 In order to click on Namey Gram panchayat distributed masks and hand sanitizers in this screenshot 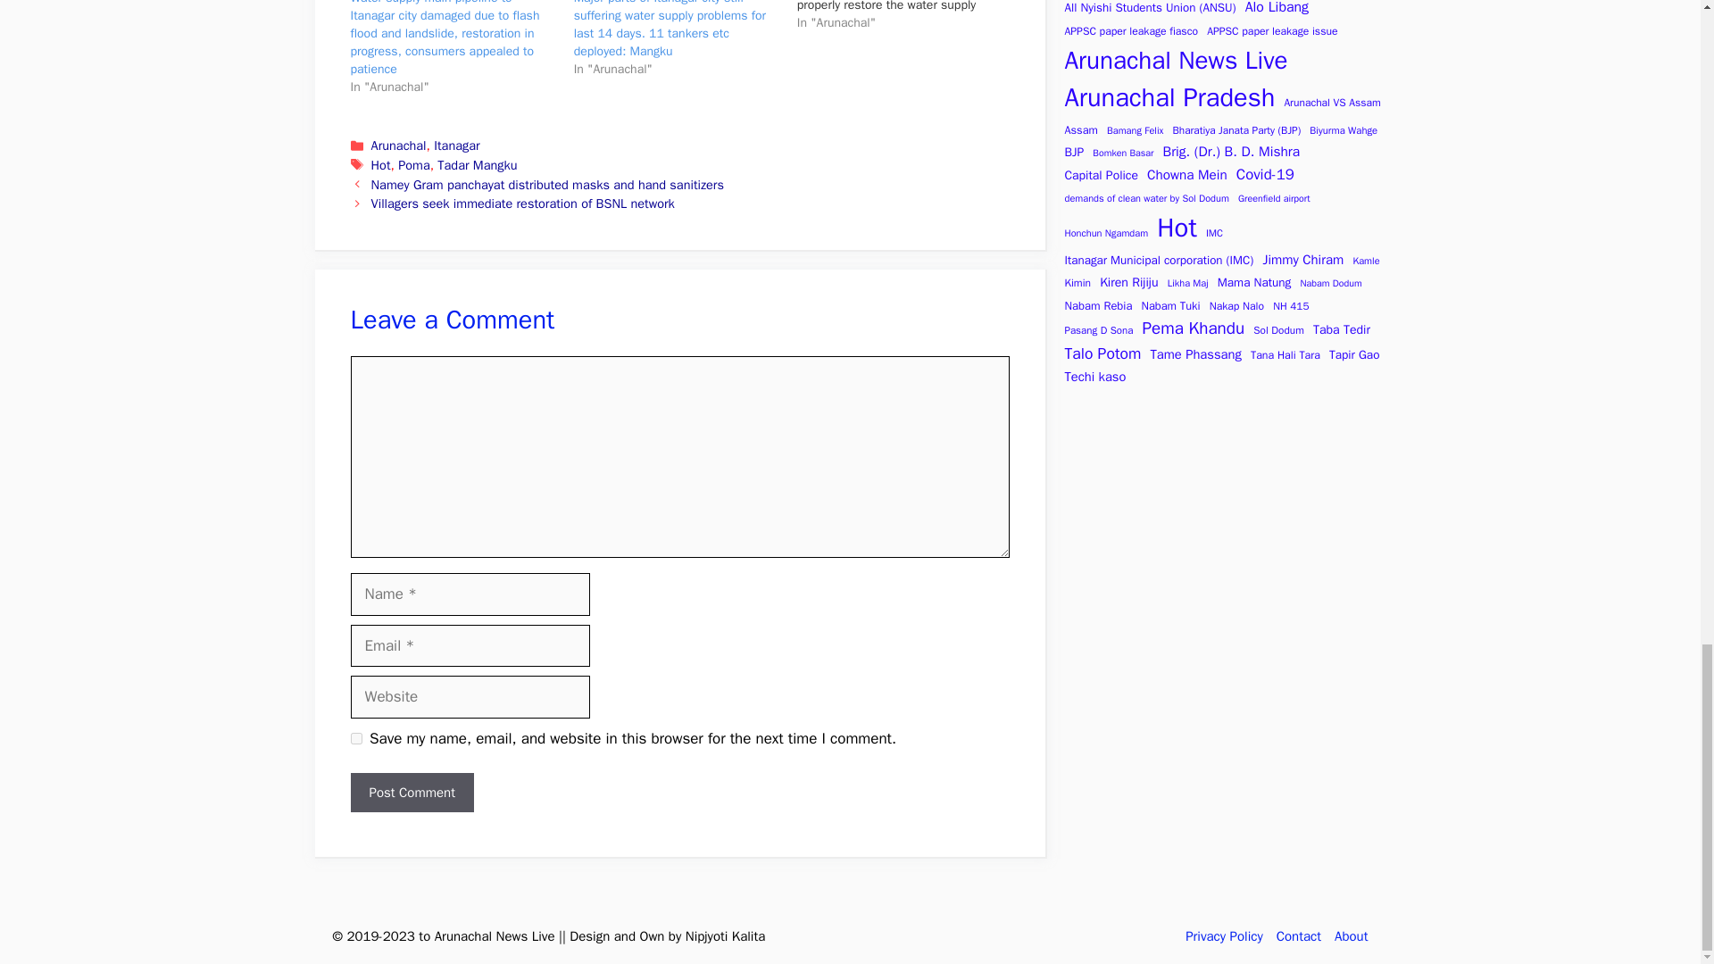, I will do `click(547, 184)`.